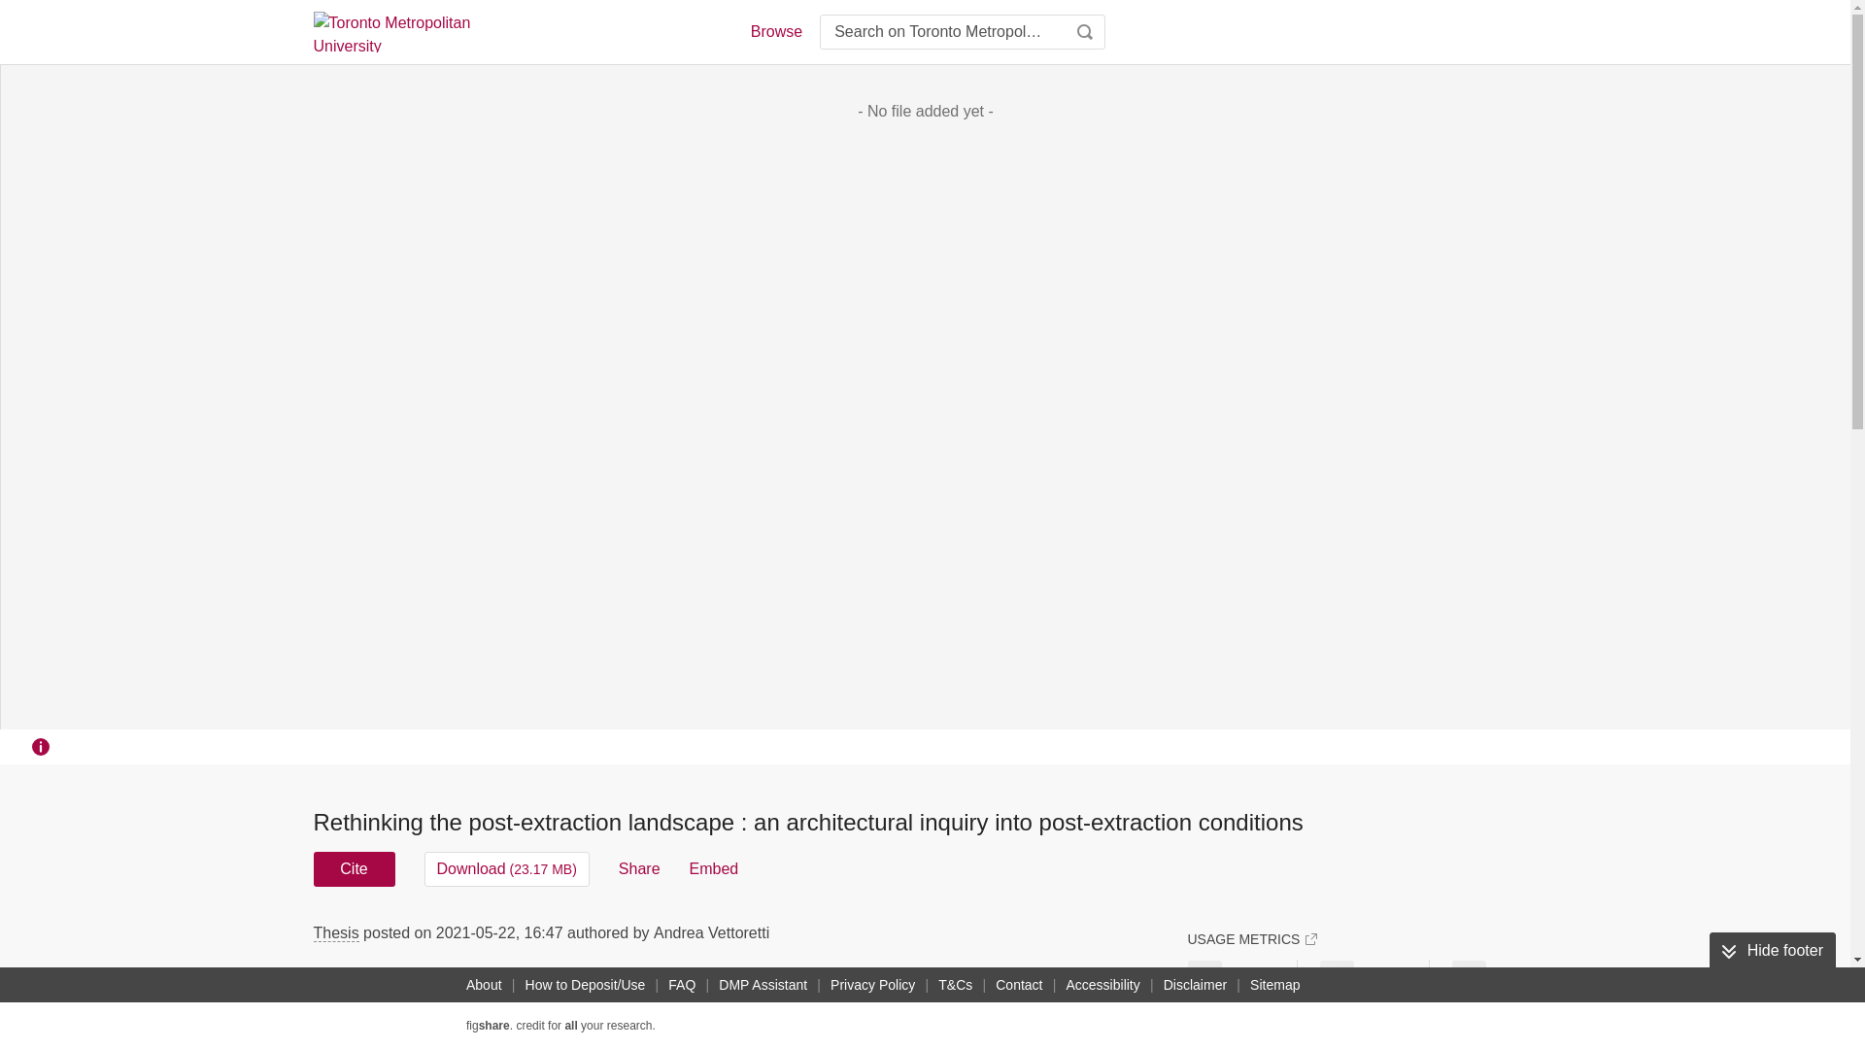 The width and height of the screenshot is (1865, 1049). What do you see at coordinates (775, 31) in the screenshot?
I see `Browse` at bounding box center [775, 31].